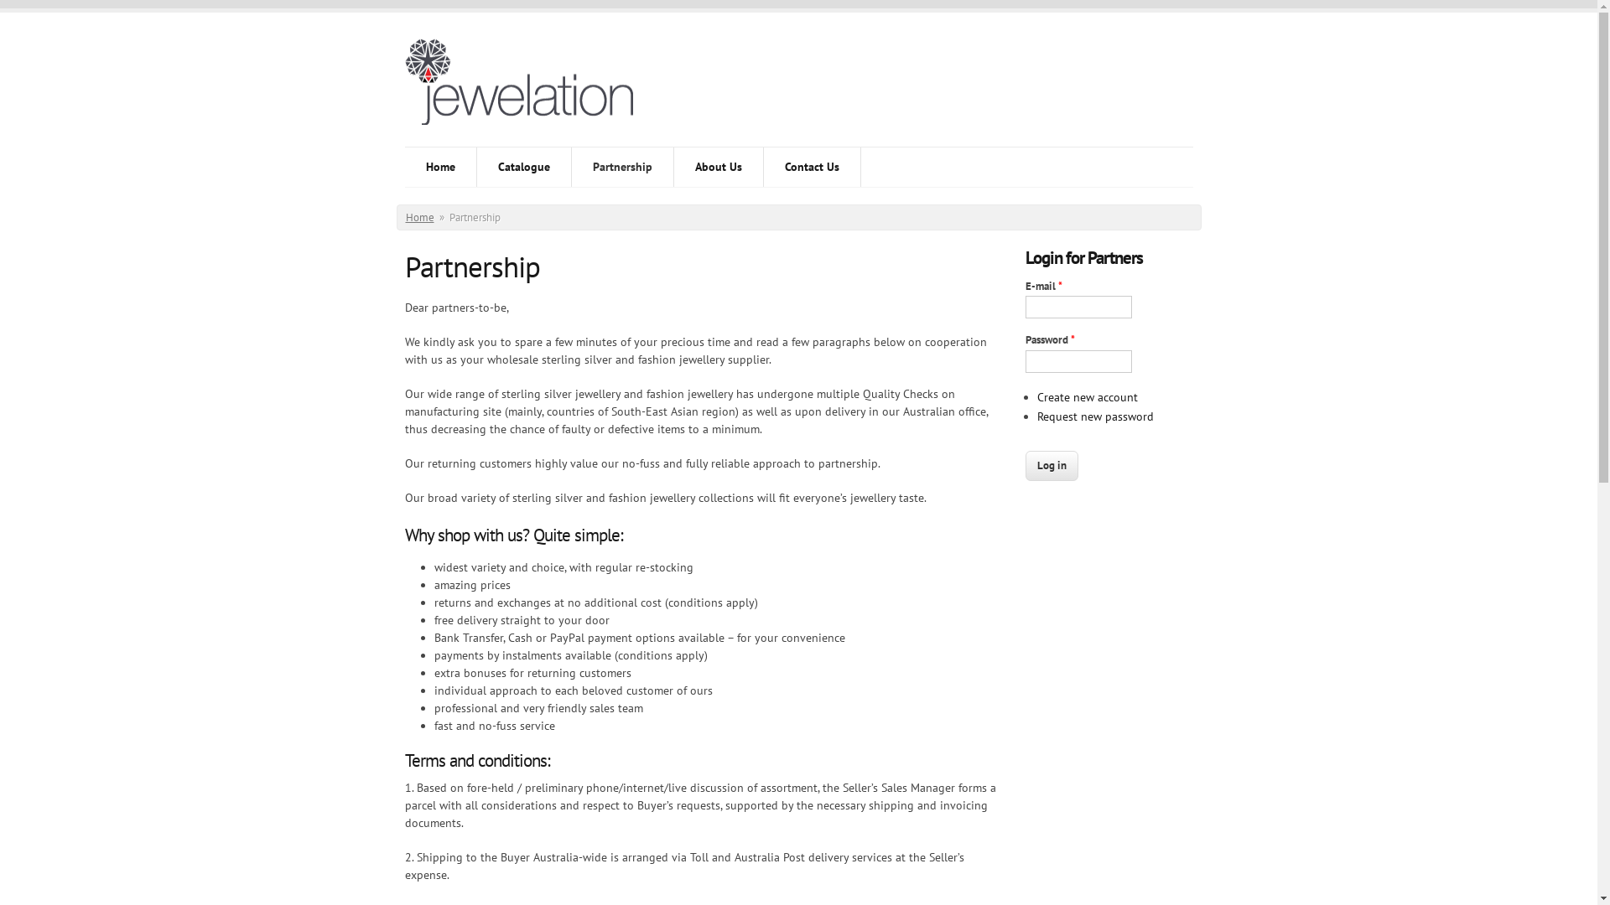  What do you see at coordinates (523, 168) in the screenshot?
I see `Catalogue` at bounding box center [523, 168].